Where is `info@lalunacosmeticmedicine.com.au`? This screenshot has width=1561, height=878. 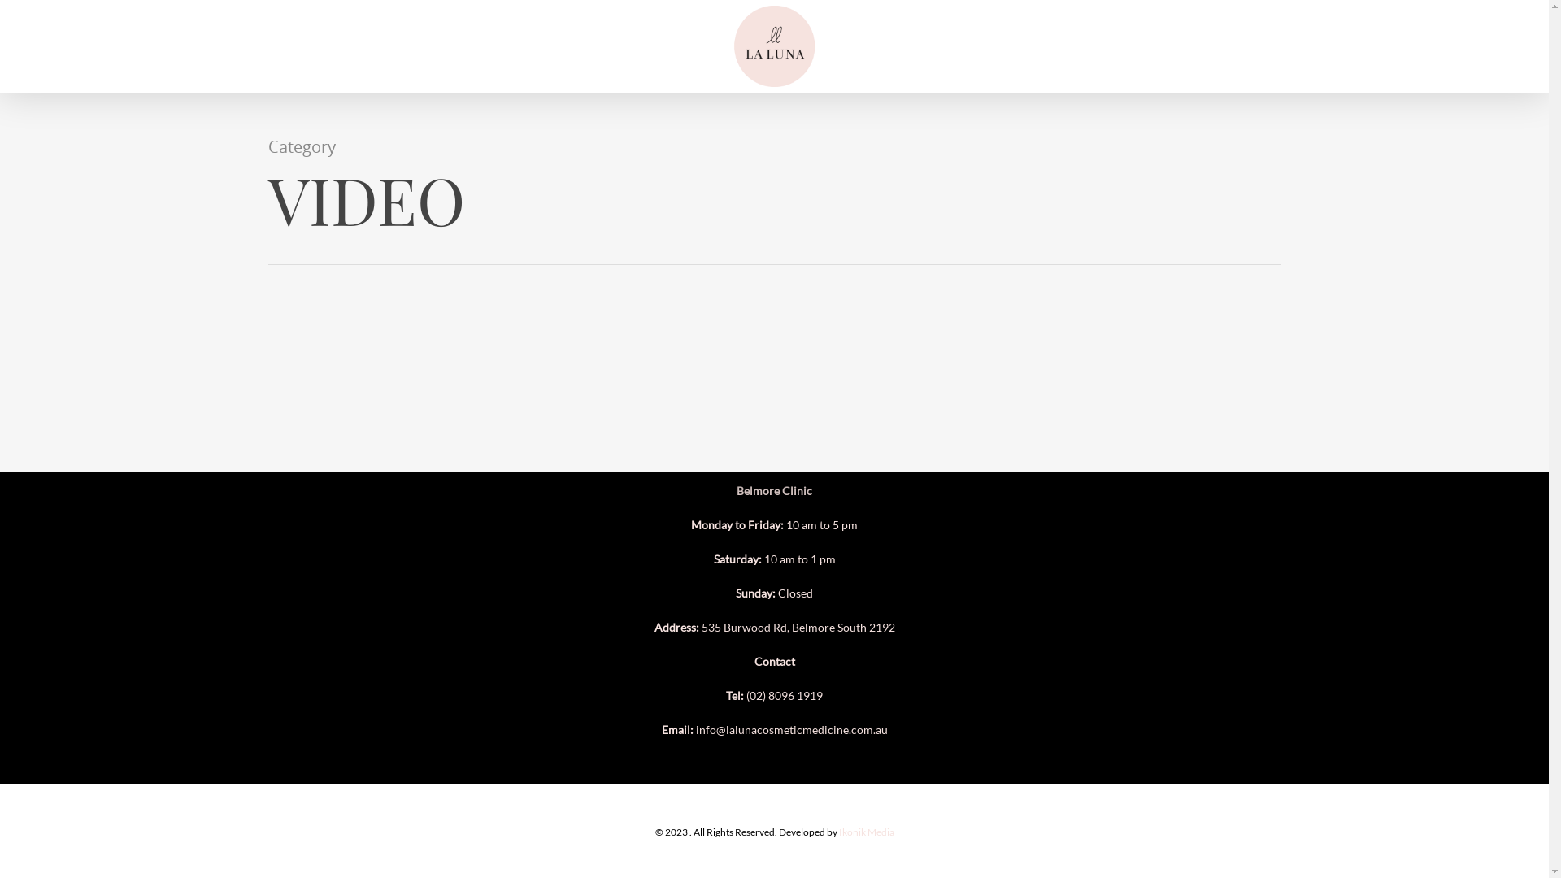
info@lalunacosmeticmedicine.com.au is located at coordinates (792, 730).